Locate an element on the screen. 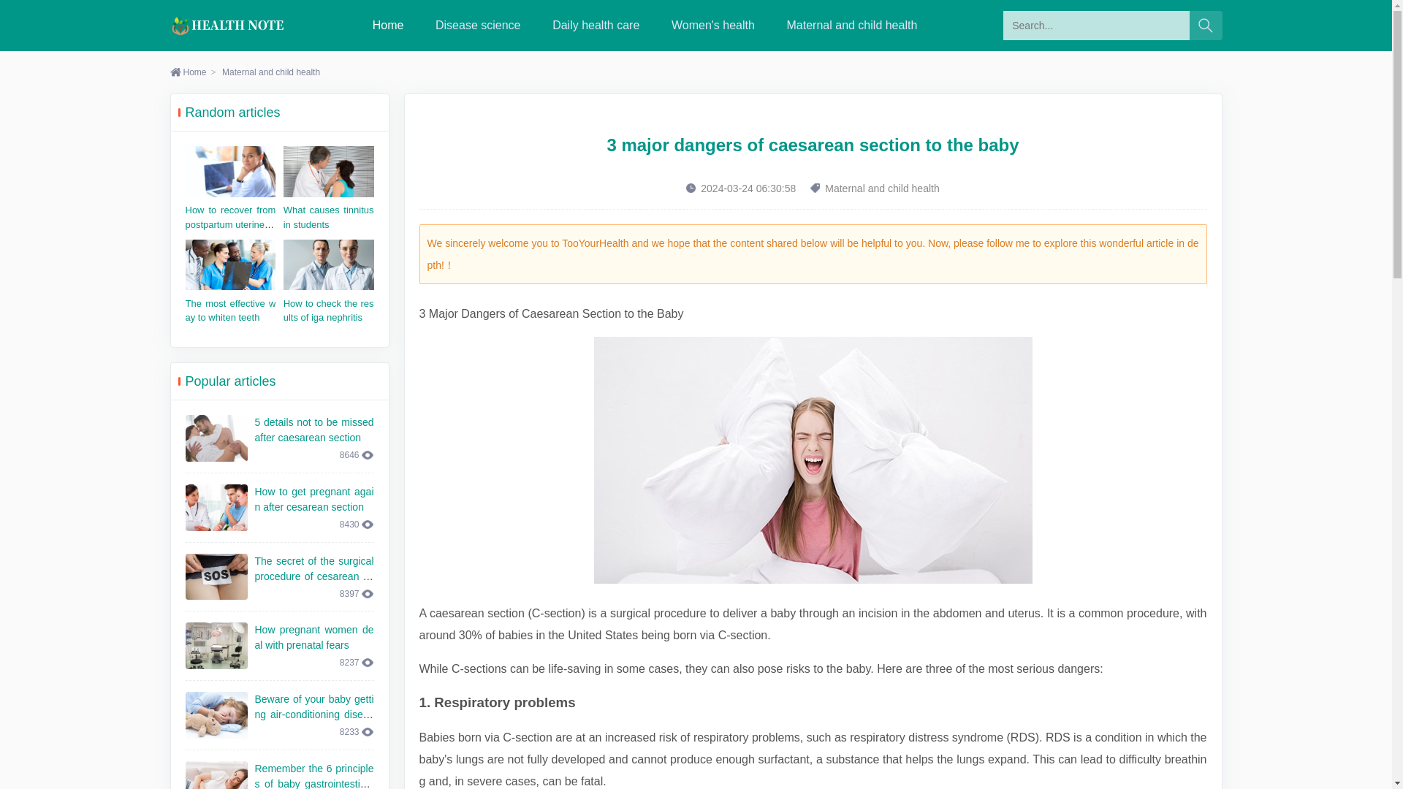 The height and width of the screenshot is (789, 1403). Too Yourhealth is located at coordinates (228, 25).